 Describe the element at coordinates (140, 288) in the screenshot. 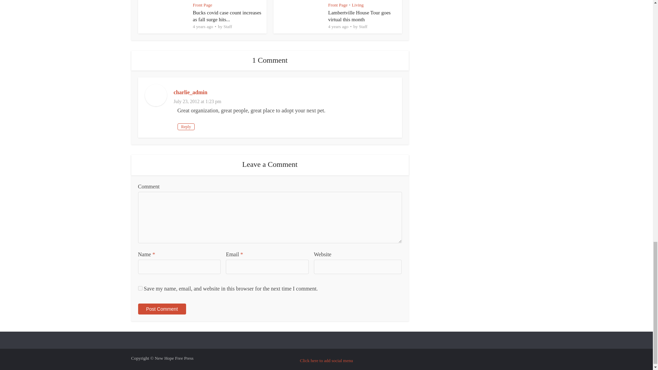

I see `yes` at that location.